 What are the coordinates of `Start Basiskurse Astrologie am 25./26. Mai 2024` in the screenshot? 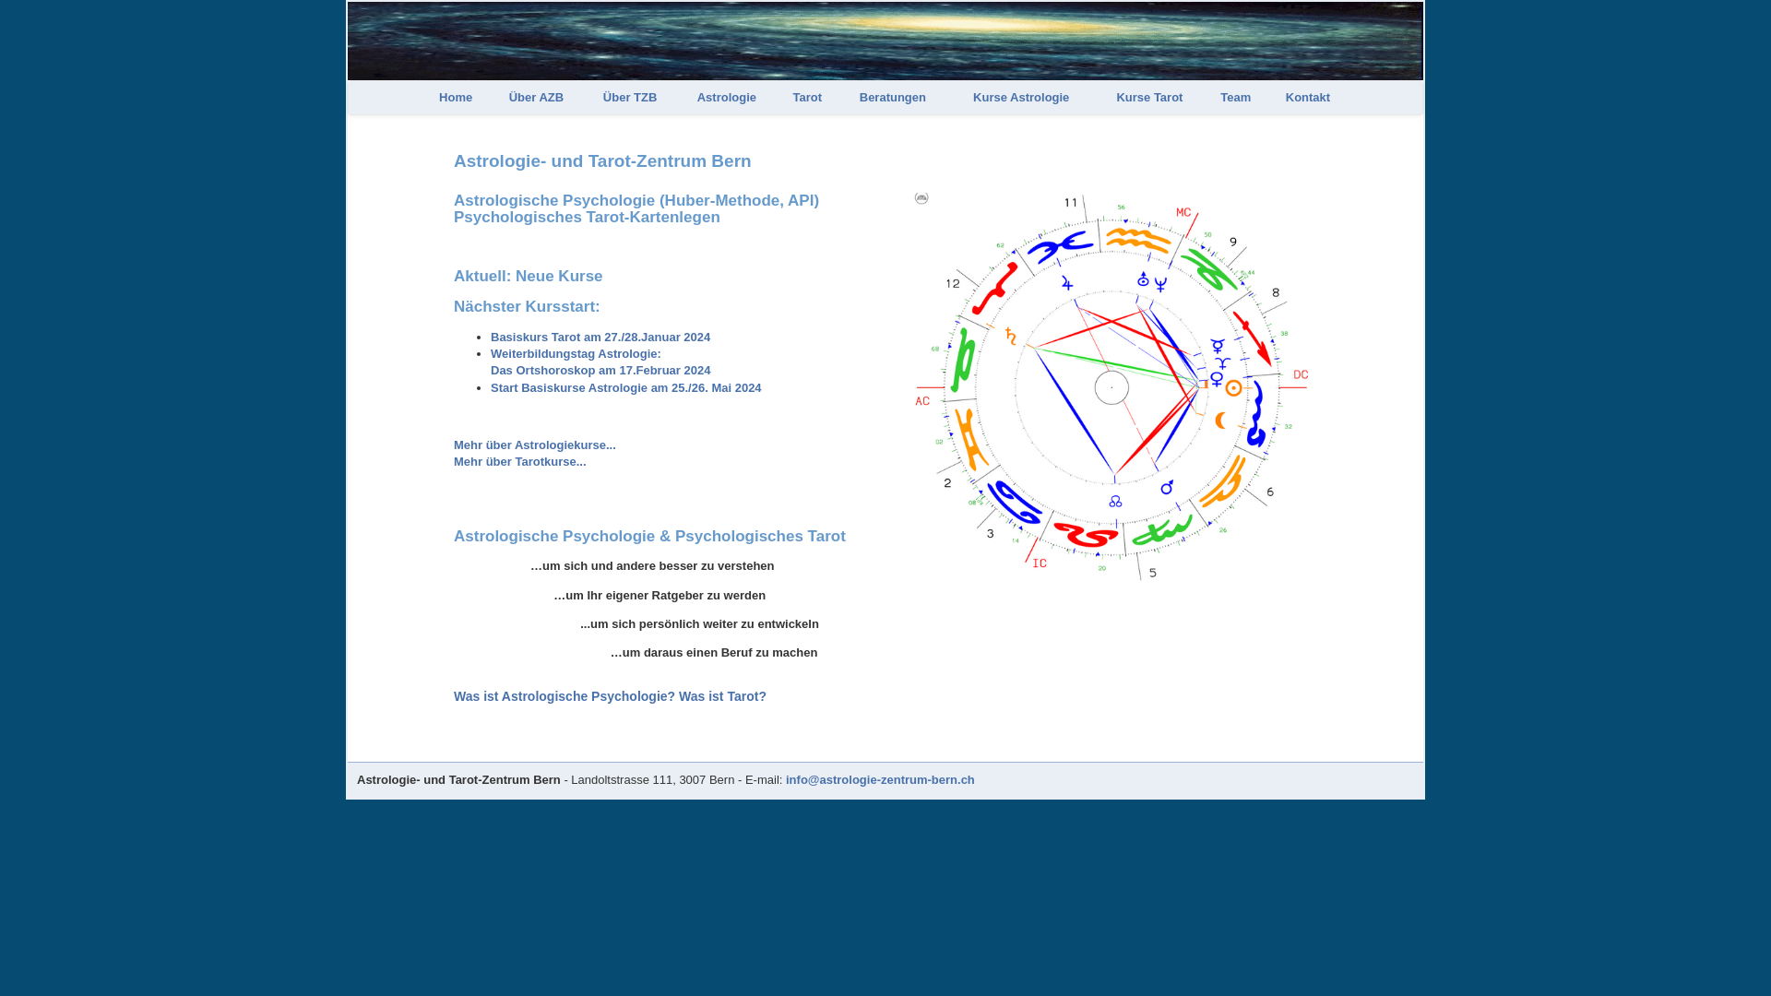 It's located at (626, 387).